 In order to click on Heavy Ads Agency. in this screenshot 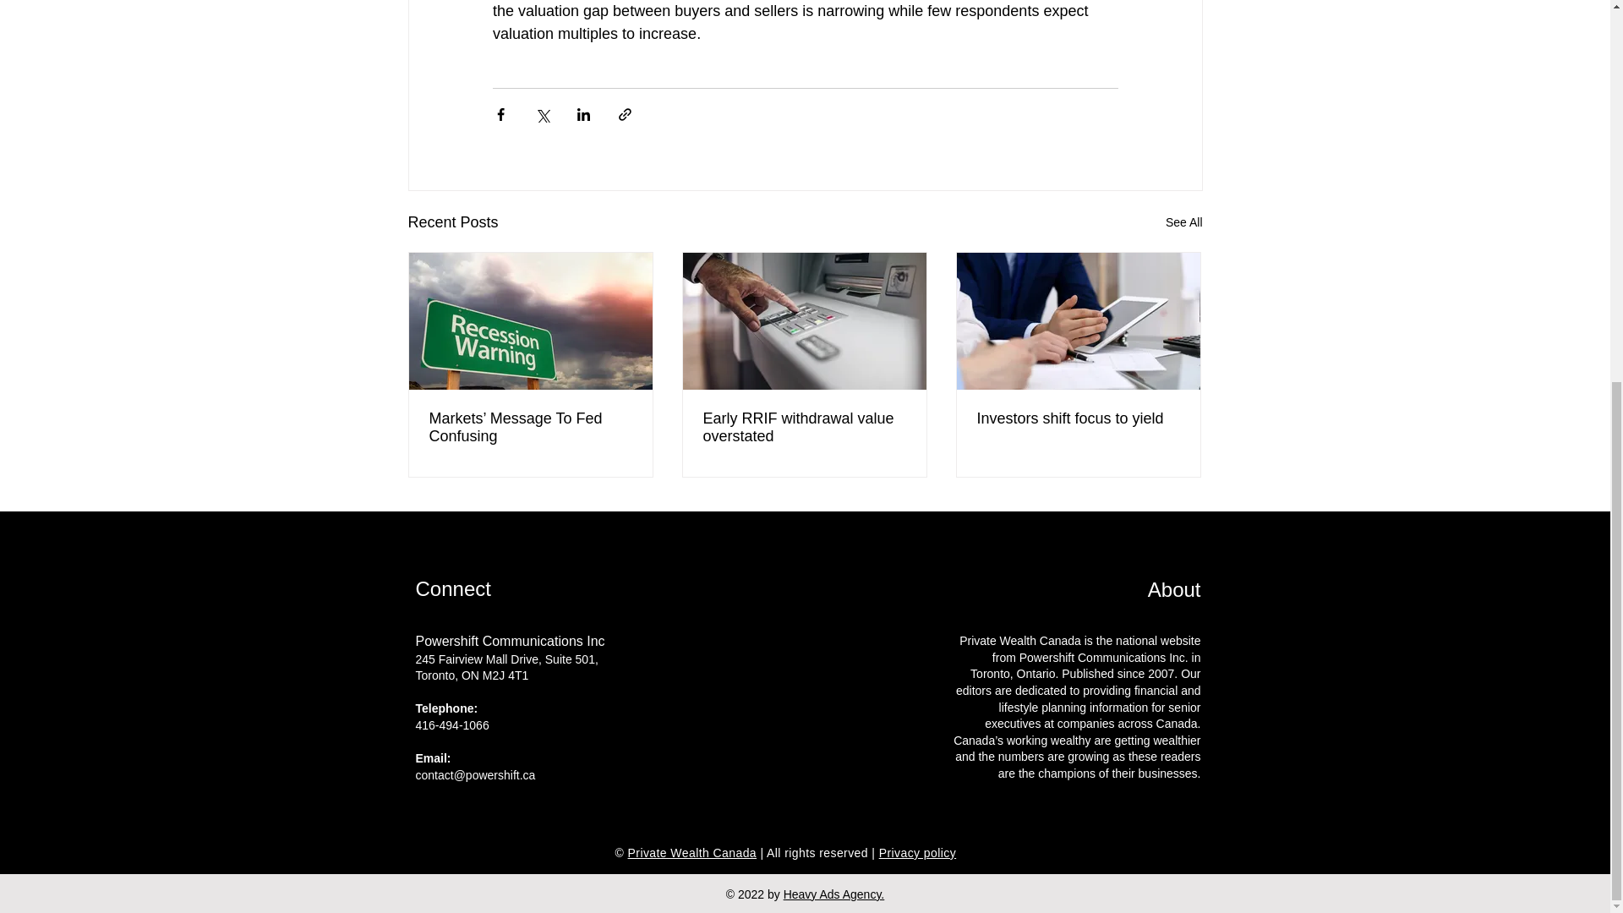, I will do `click(833, 894)`.